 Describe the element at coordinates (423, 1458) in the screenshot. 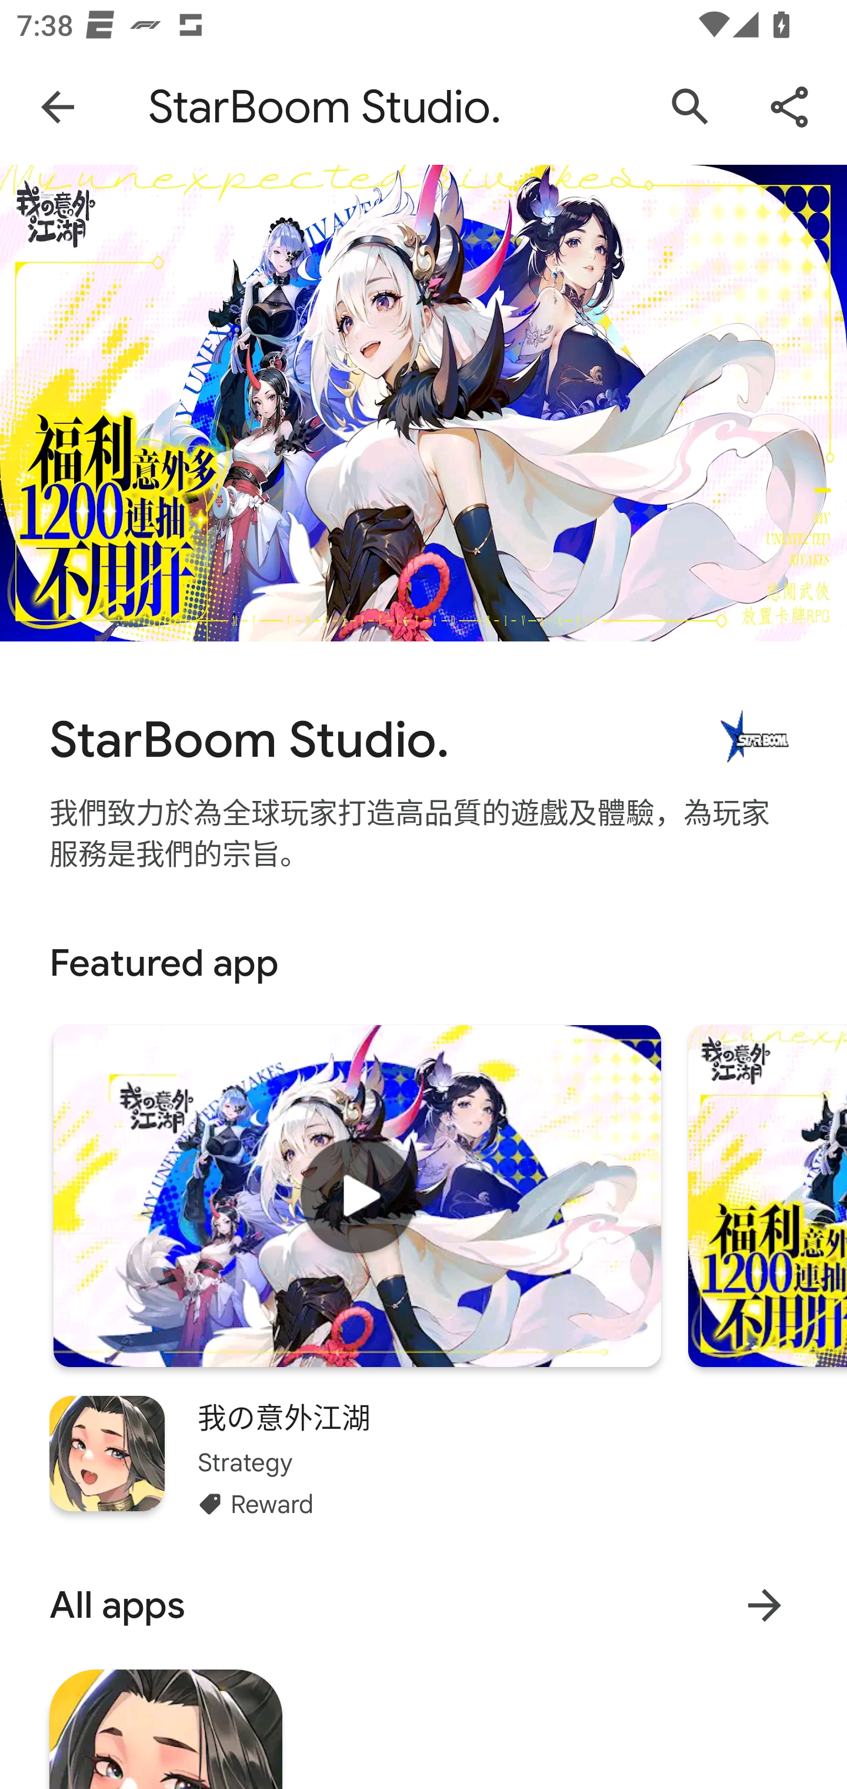

I see `我の意外江湖
Strategy
Reward
` at that location.